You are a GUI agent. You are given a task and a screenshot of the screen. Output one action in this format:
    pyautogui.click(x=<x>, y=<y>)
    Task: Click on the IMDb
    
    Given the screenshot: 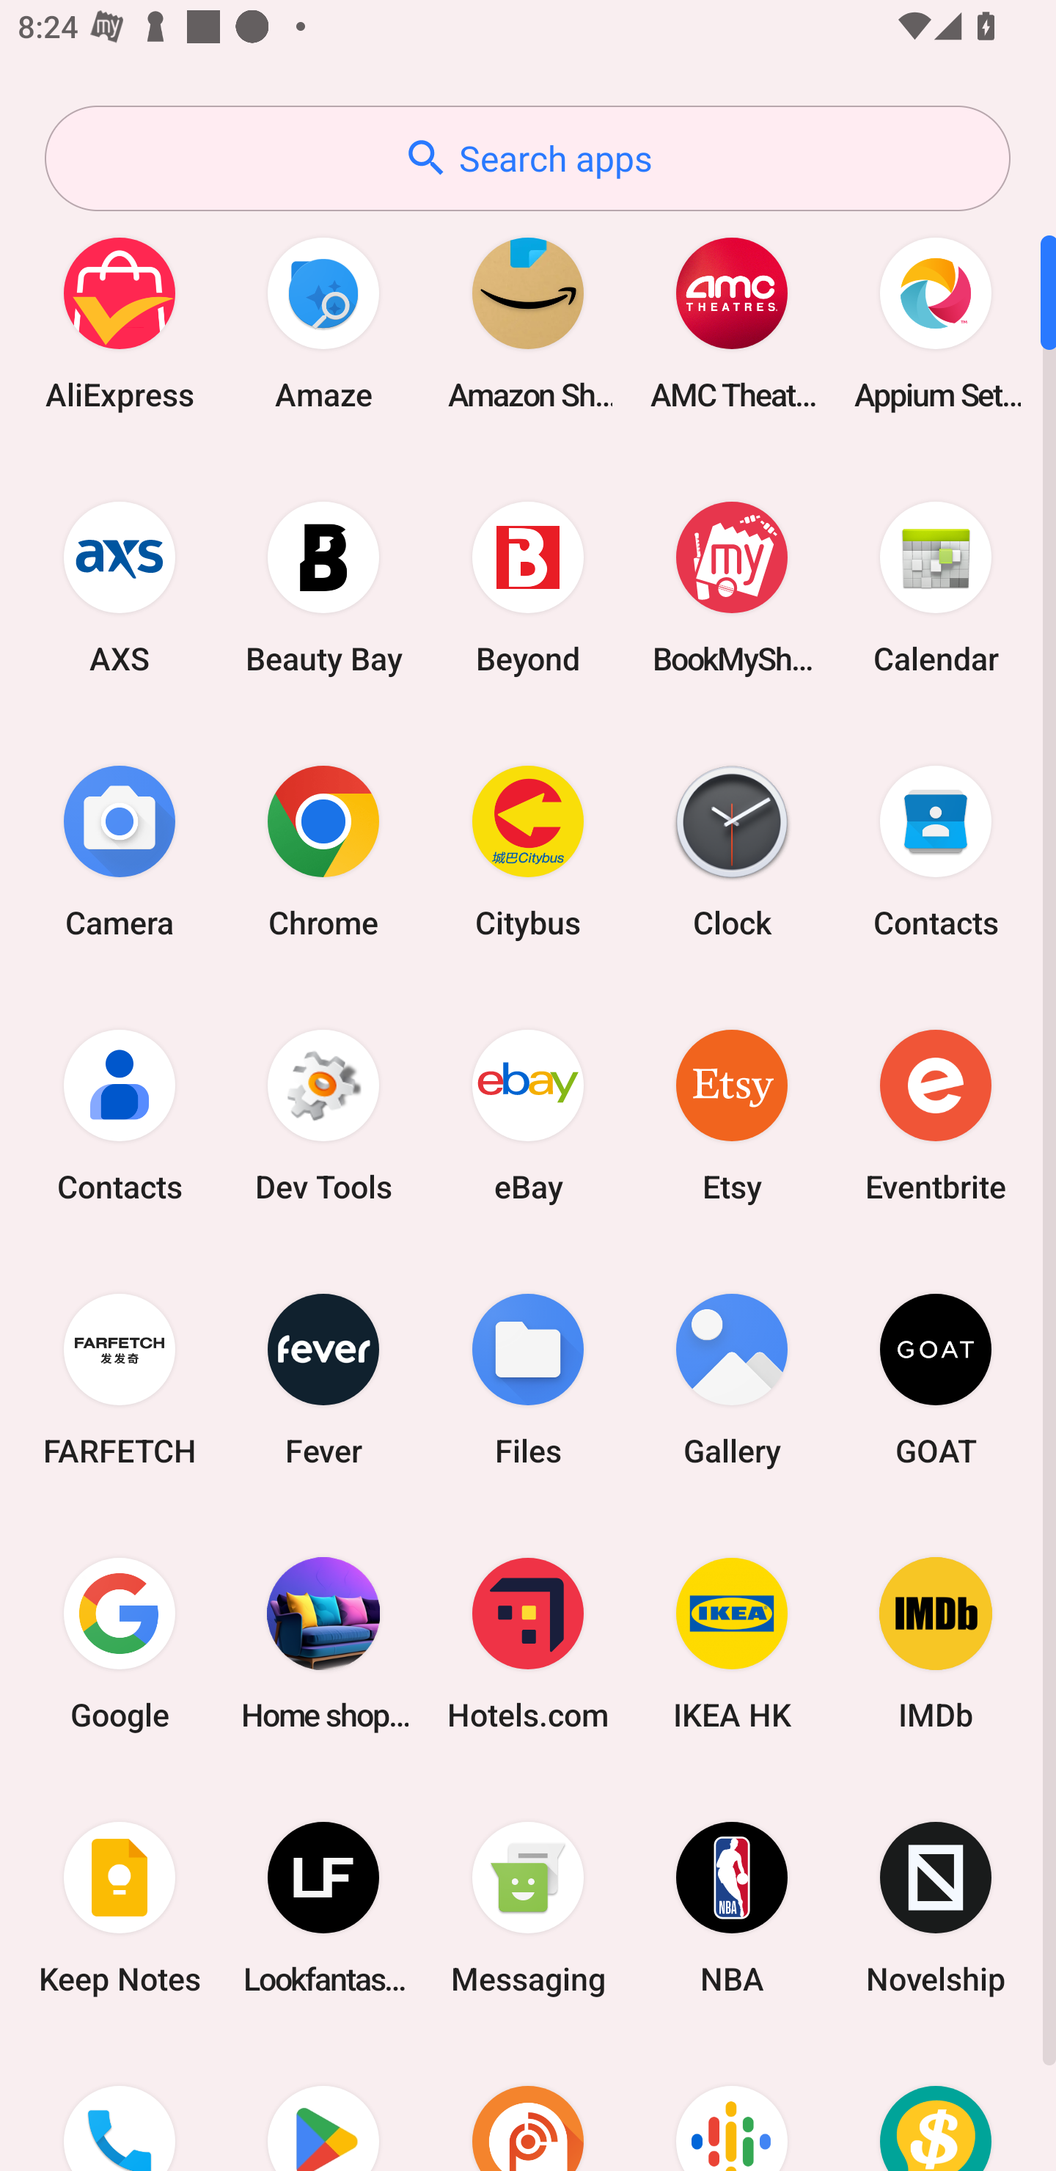 What is the action you would take?
    pyautogui.click(x=936, y=1643)
    